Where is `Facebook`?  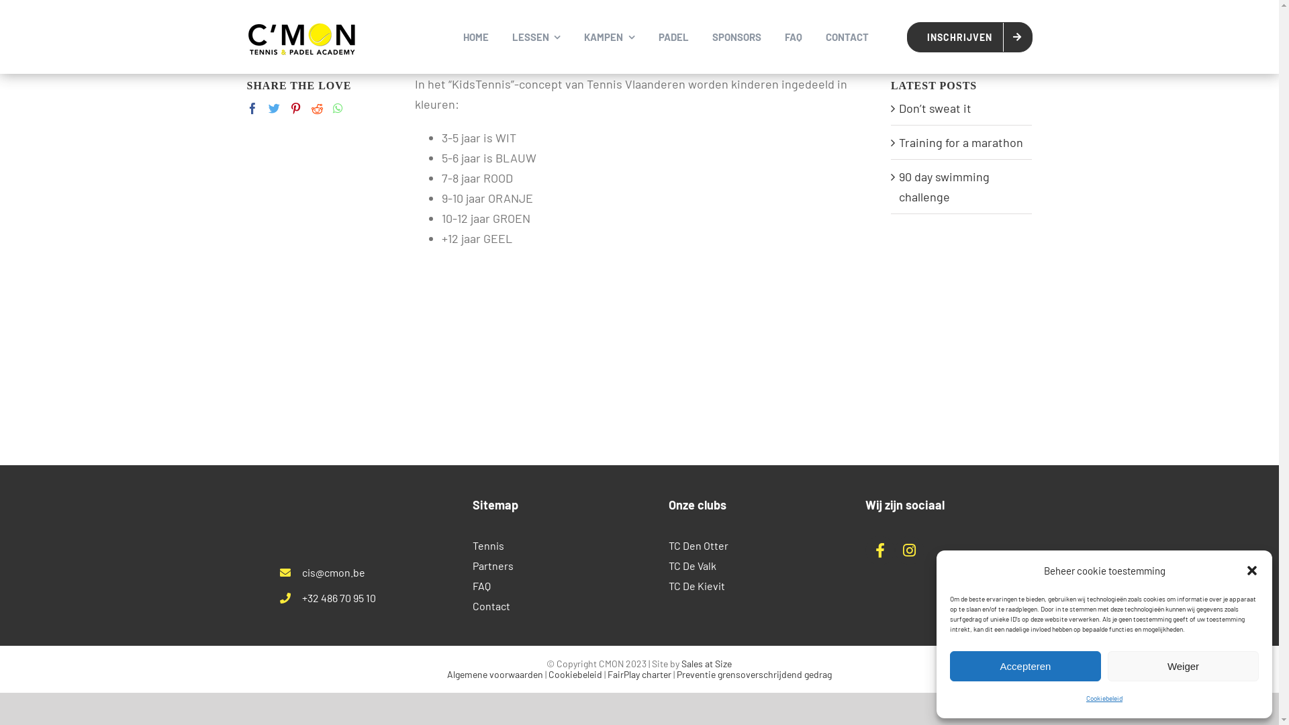 Facebook is located at coordinates (252, 109).